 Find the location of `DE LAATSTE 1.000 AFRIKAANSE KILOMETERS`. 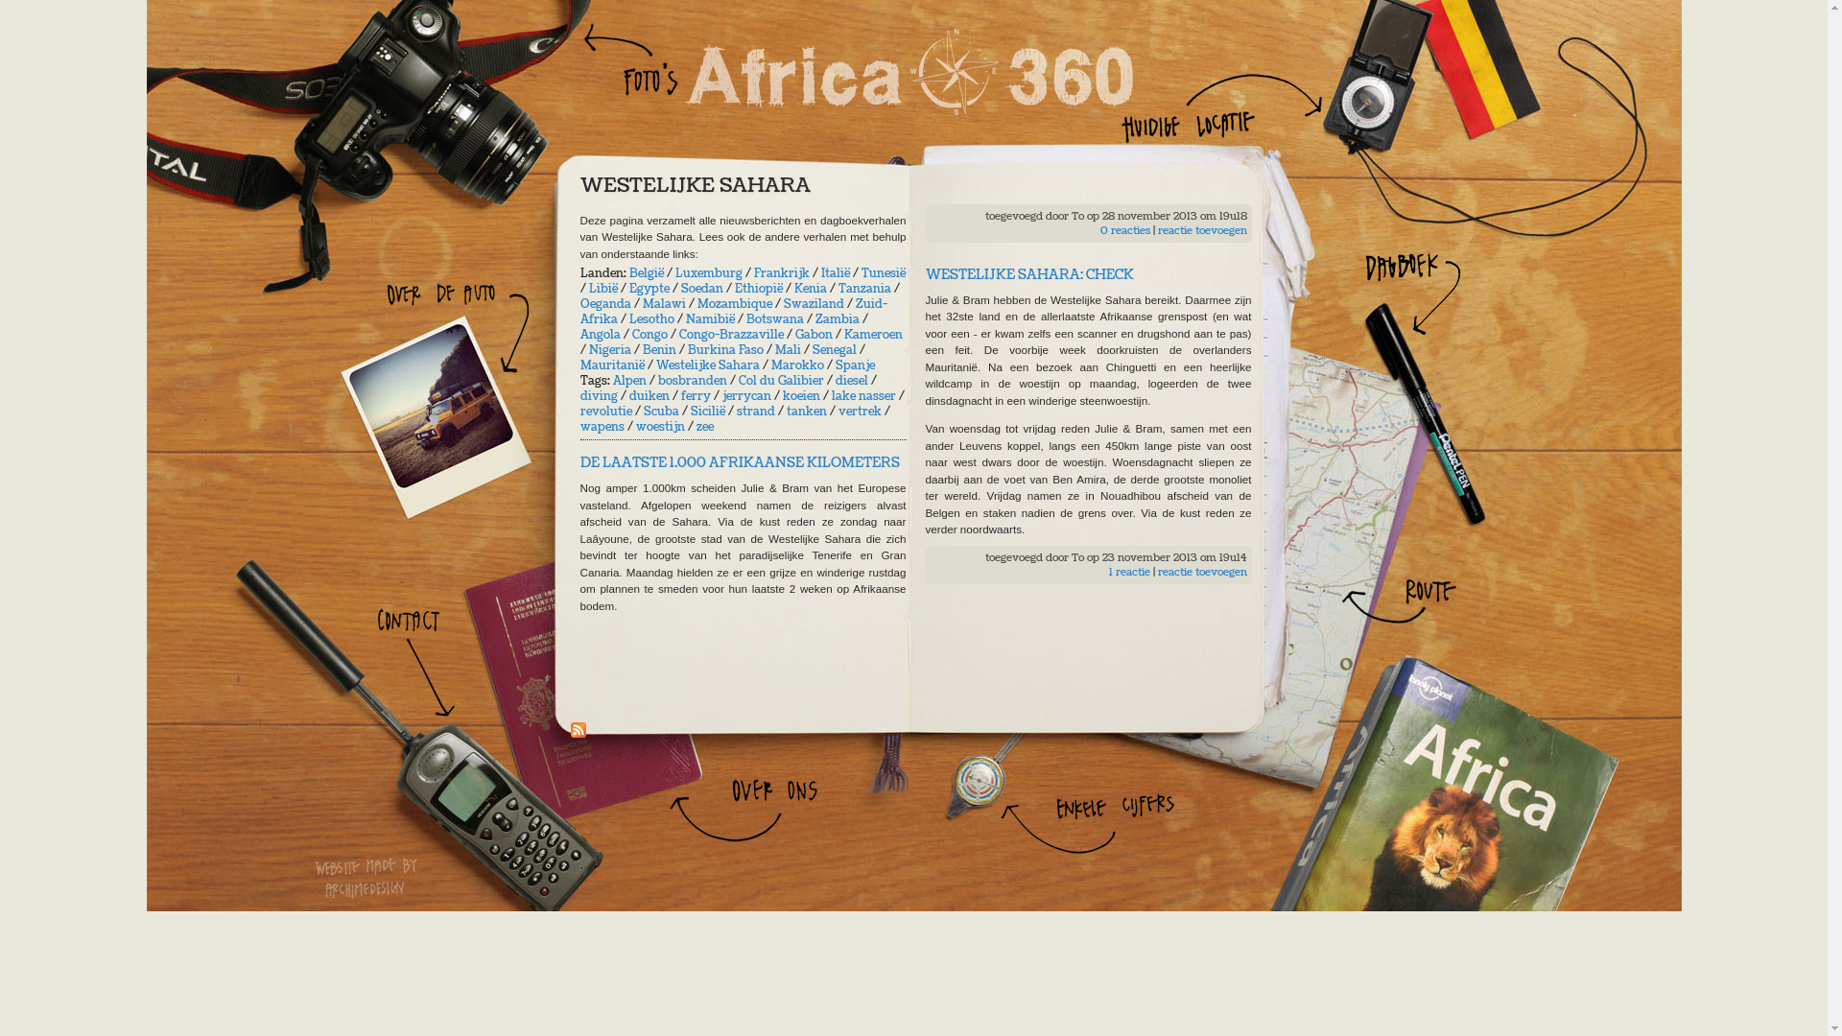

DE LAATSTE 1.000 AFRIKAANSE KILOMETERS is located at coordinates (739, 462).